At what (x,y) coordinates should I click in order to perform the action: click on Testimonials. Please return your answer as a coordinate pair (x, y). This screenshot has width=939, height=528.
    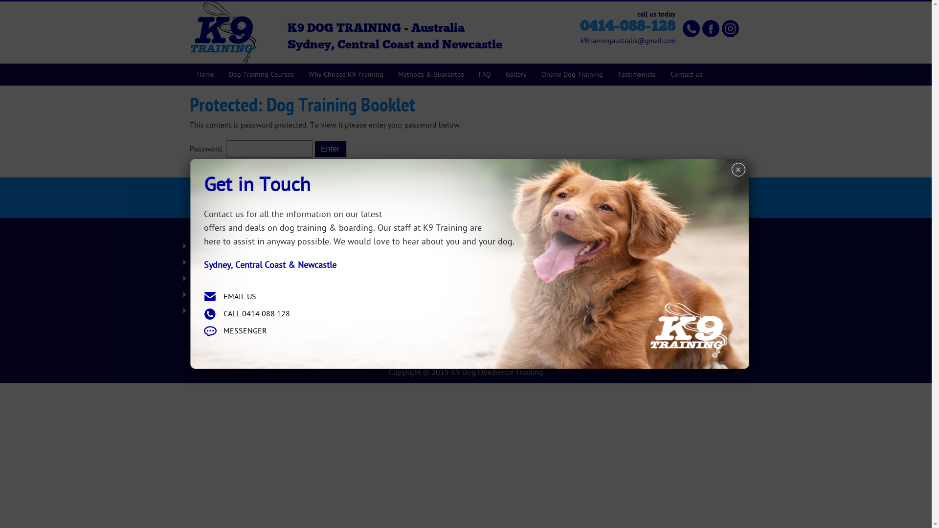
    Looking at the image, I should click on (252, 295).